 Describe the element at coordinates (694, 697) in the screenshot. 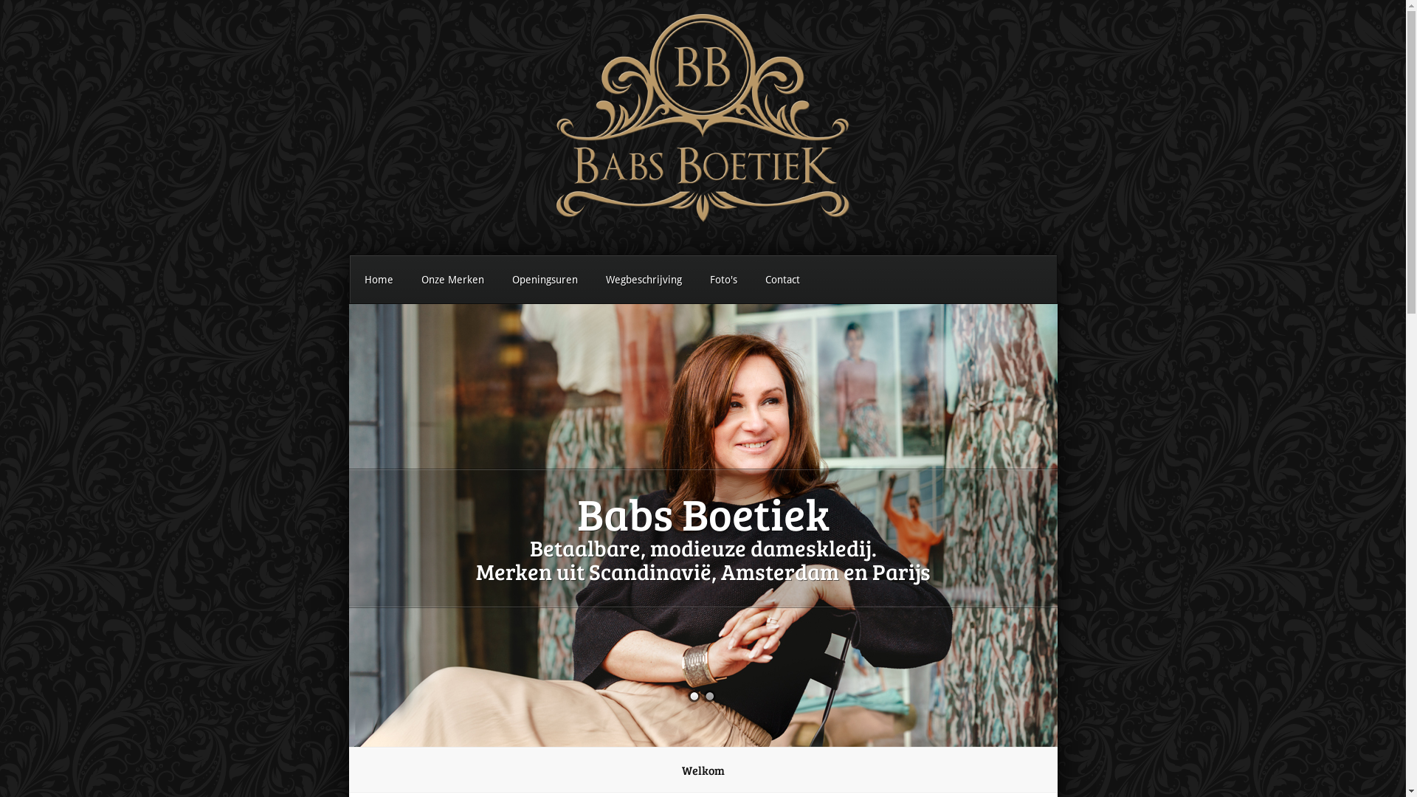

I see `1` at that location.